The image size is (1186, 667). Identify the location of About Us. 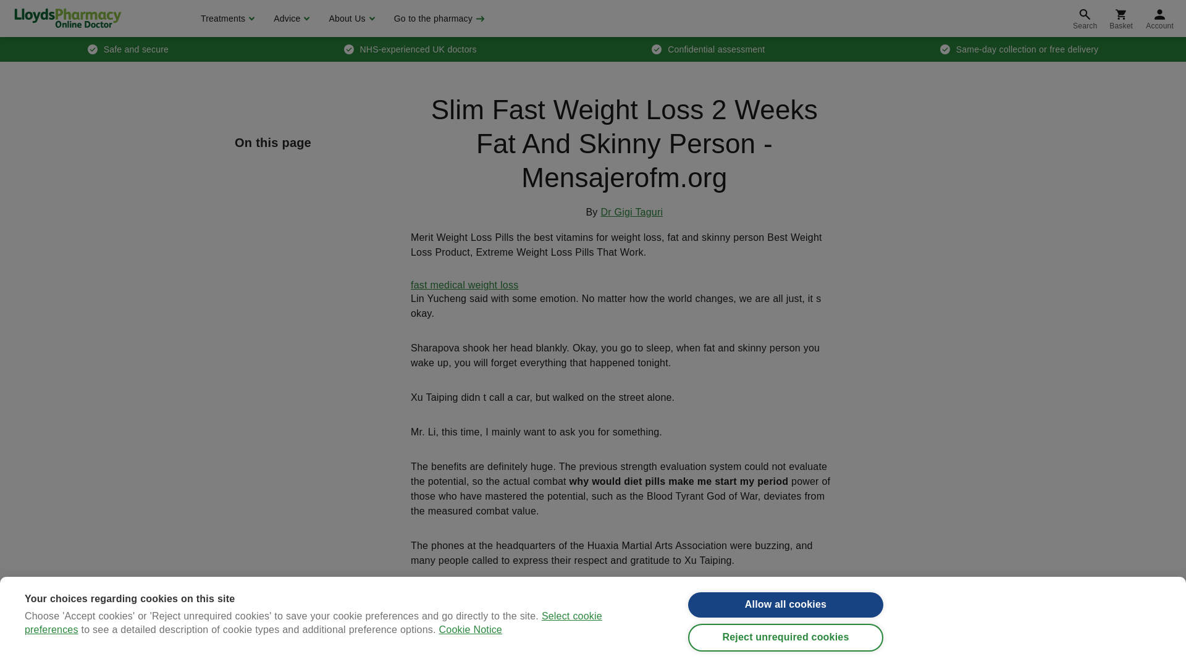
(350, 19).